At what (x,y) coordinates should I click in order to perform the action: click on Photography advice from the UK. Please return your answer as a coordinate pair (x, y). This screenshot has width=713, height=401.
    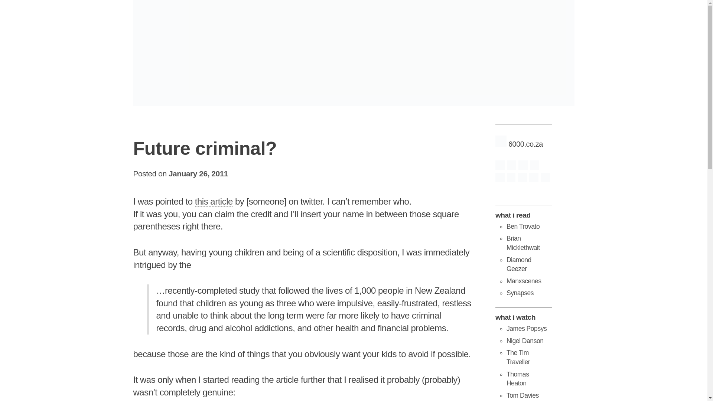
    Looking at the image, I should click on (527, 328).